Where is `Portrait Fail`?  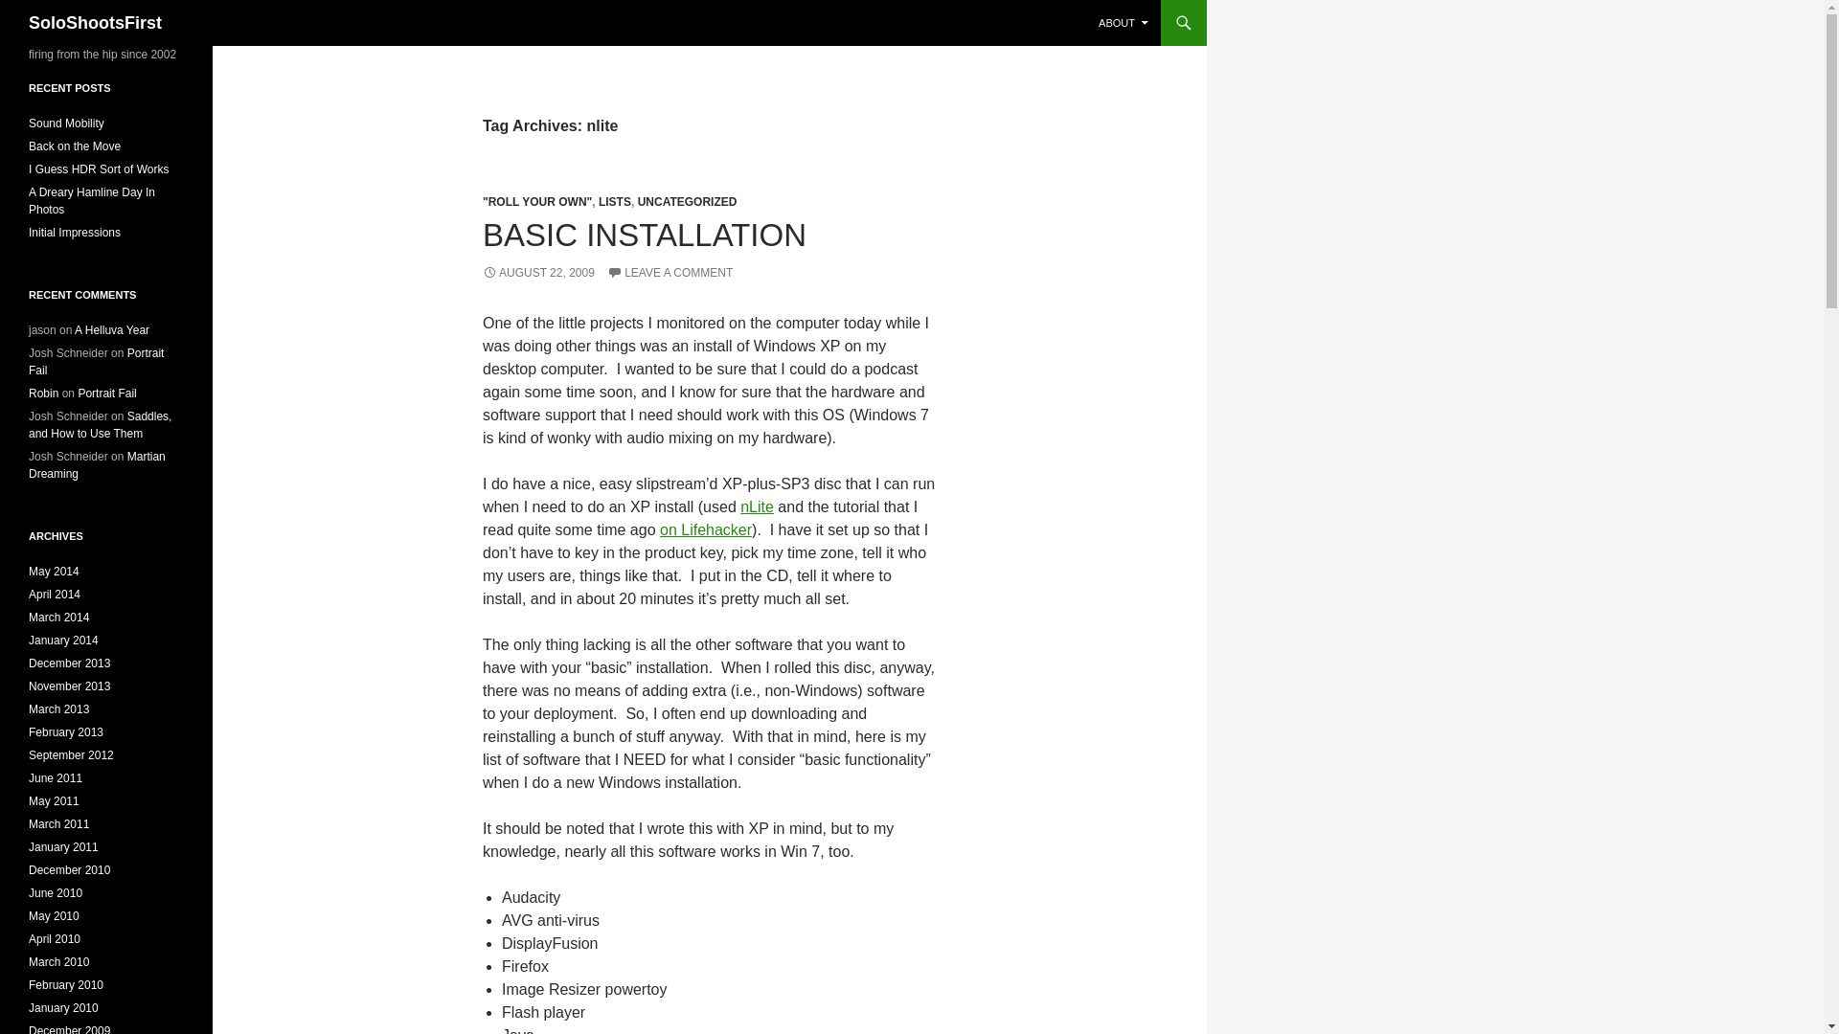
Portrait Fail is located at coordinates (106, 393).